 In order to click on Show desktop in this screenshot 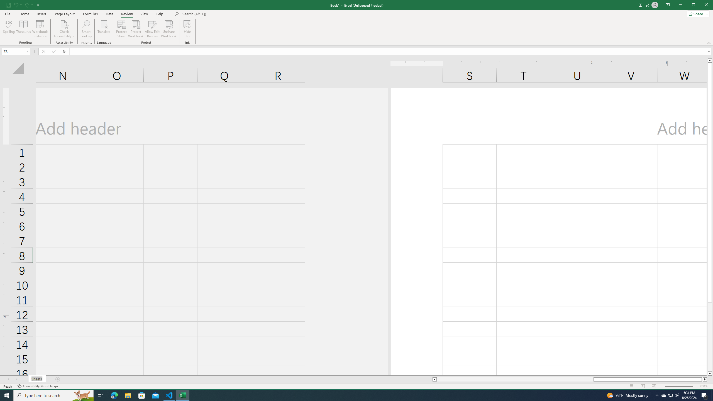, I will do `click(712, 395)`.